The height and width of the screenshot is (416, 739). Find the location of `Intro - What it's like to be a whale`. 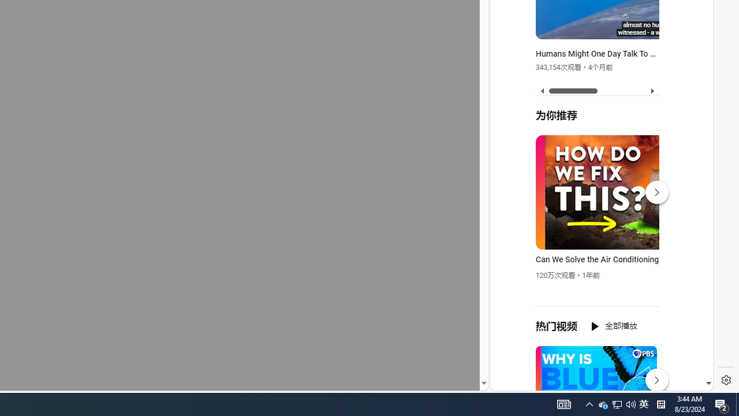

Intro - What it's like to be a whale is located at coordinates (670, 28).